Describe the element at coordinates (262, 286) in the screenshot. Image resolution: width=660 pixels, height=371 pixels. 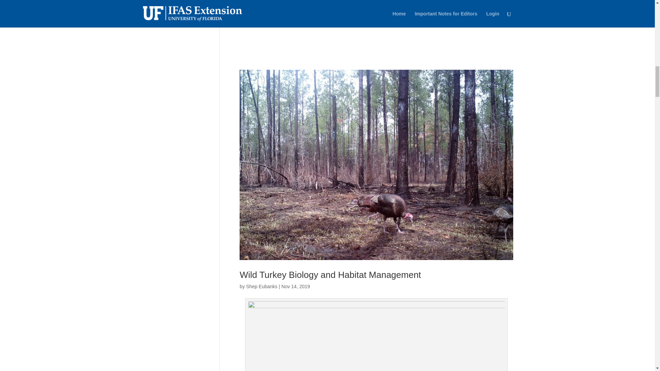
I see `Posts by Shep Eubanks` at that location.